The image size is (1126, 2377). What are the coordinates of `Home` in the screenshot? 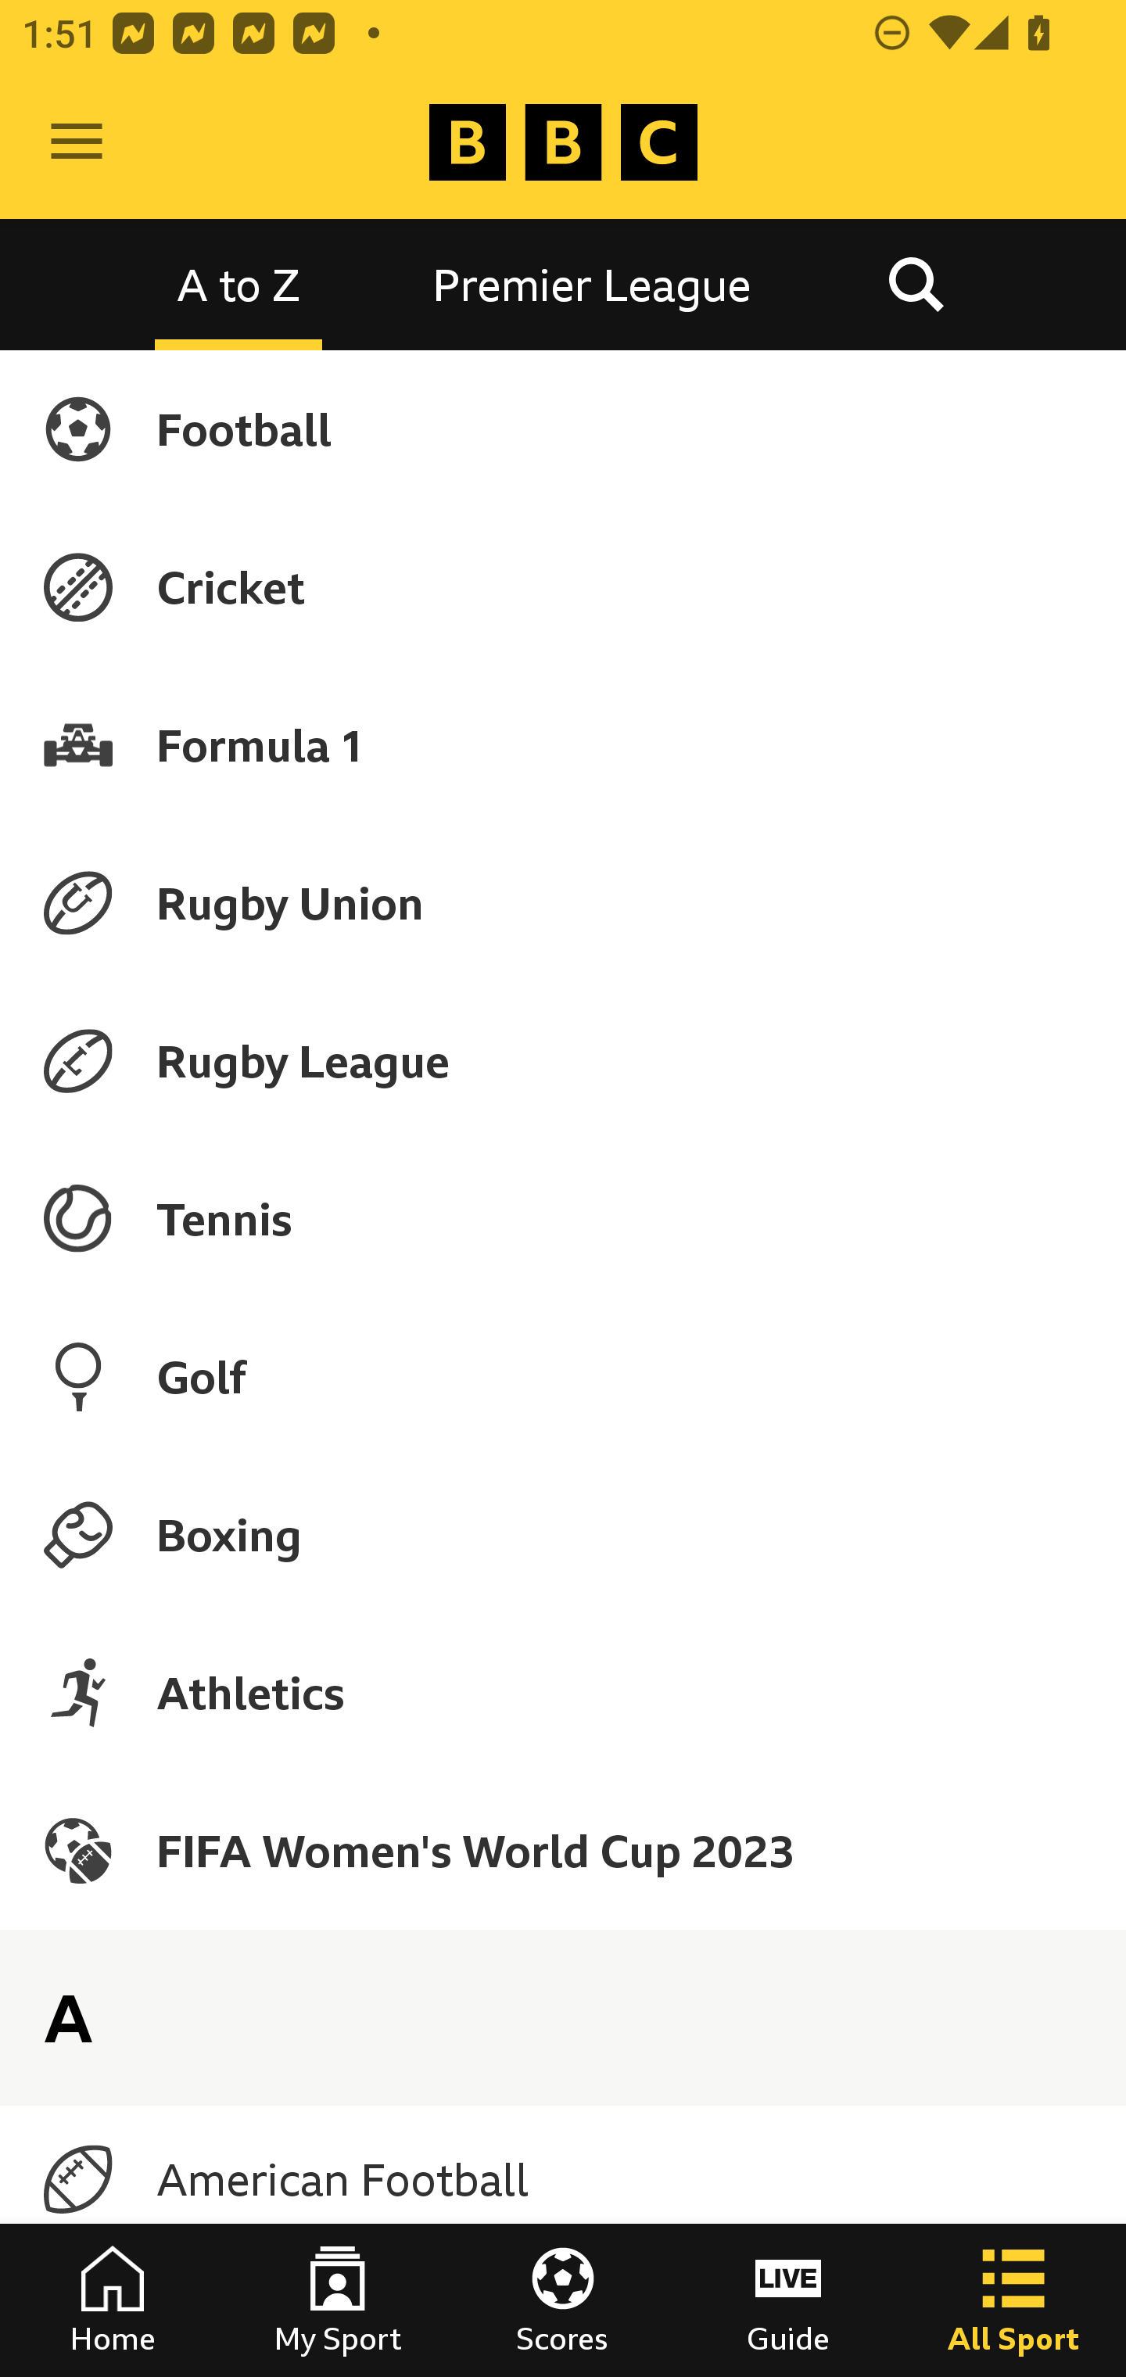 It's located at (113, 2300).